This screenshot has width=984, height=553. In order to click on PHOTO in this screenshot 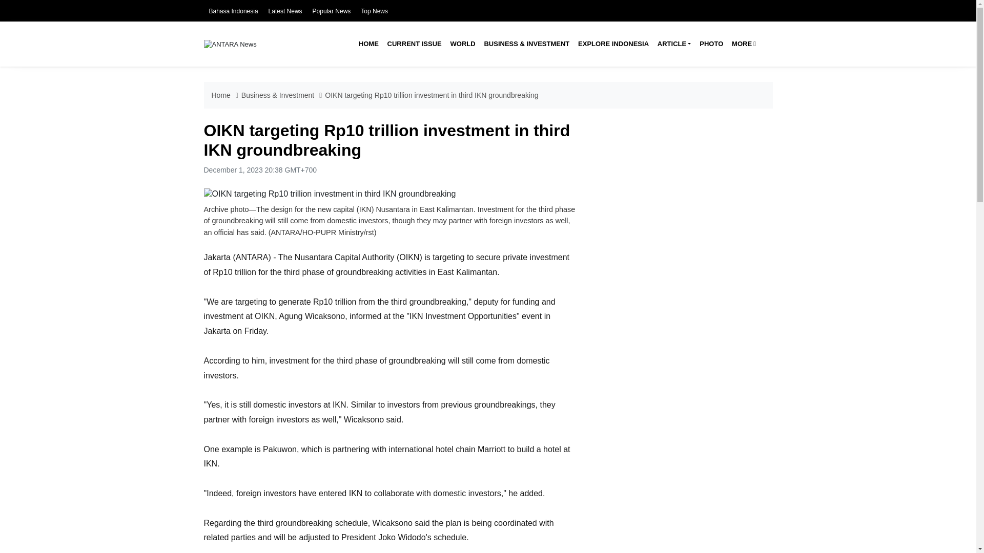, I will do `click(711, 44)`.